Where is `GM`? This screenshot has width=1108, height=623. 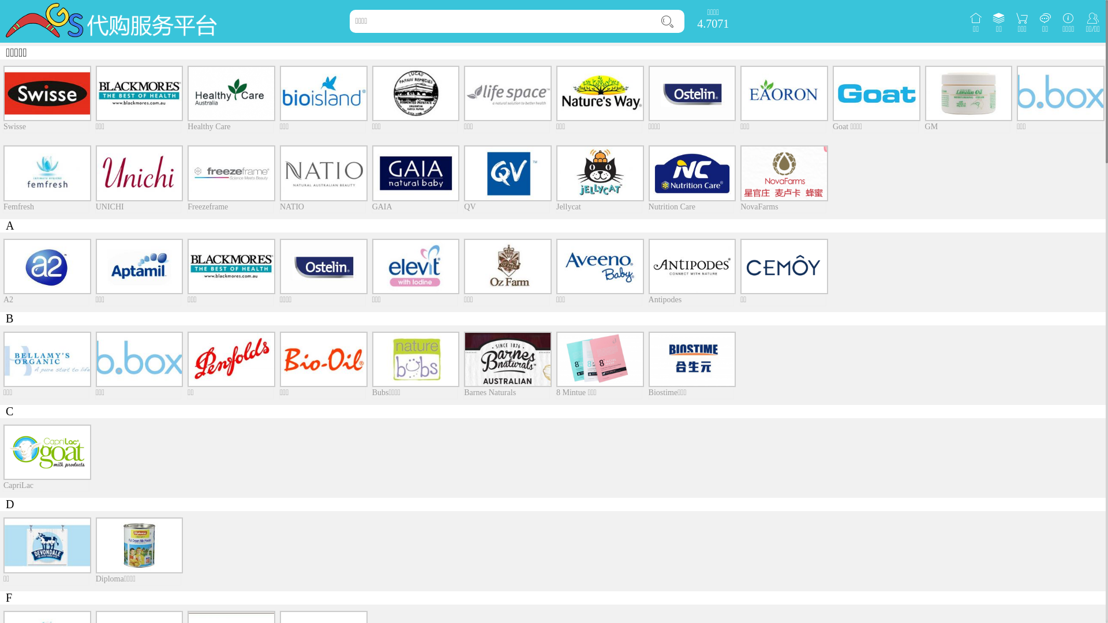 GM is located at coordinates (968, 99).